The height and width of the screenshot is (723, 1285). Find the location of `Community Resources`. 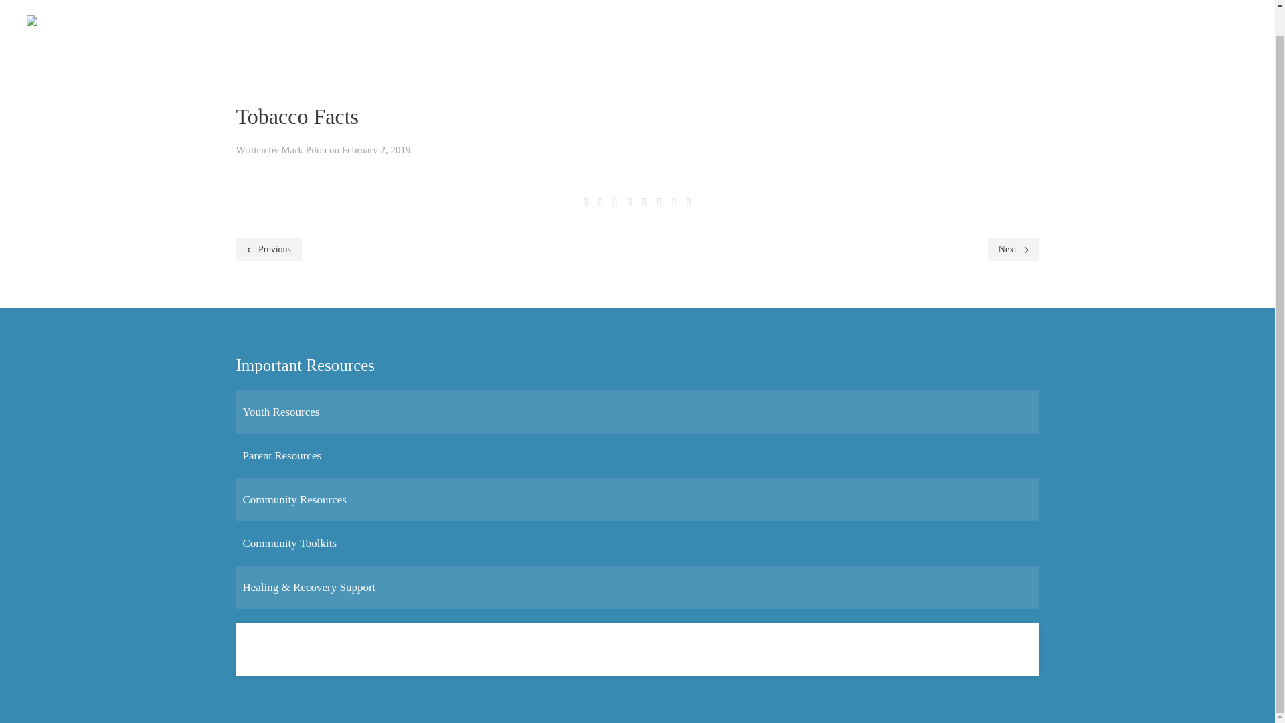

Community Resources is located at coordinates (294, 499).